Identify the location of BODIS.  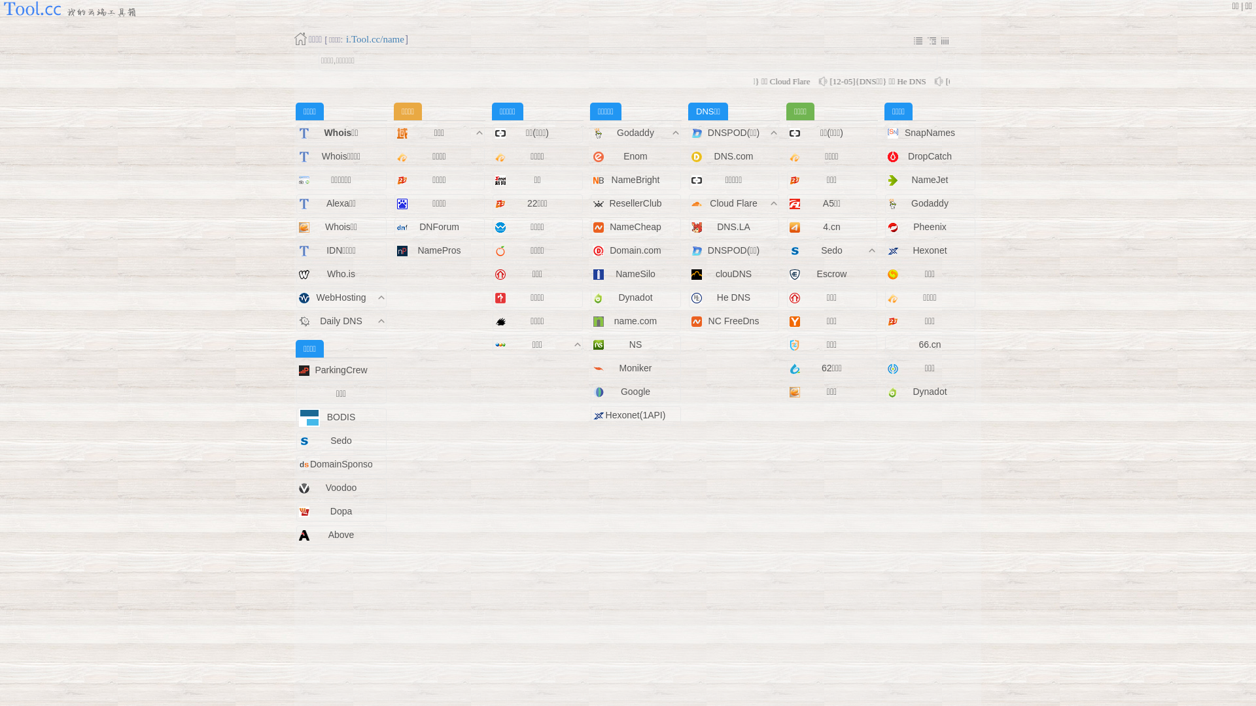
(341, 417).